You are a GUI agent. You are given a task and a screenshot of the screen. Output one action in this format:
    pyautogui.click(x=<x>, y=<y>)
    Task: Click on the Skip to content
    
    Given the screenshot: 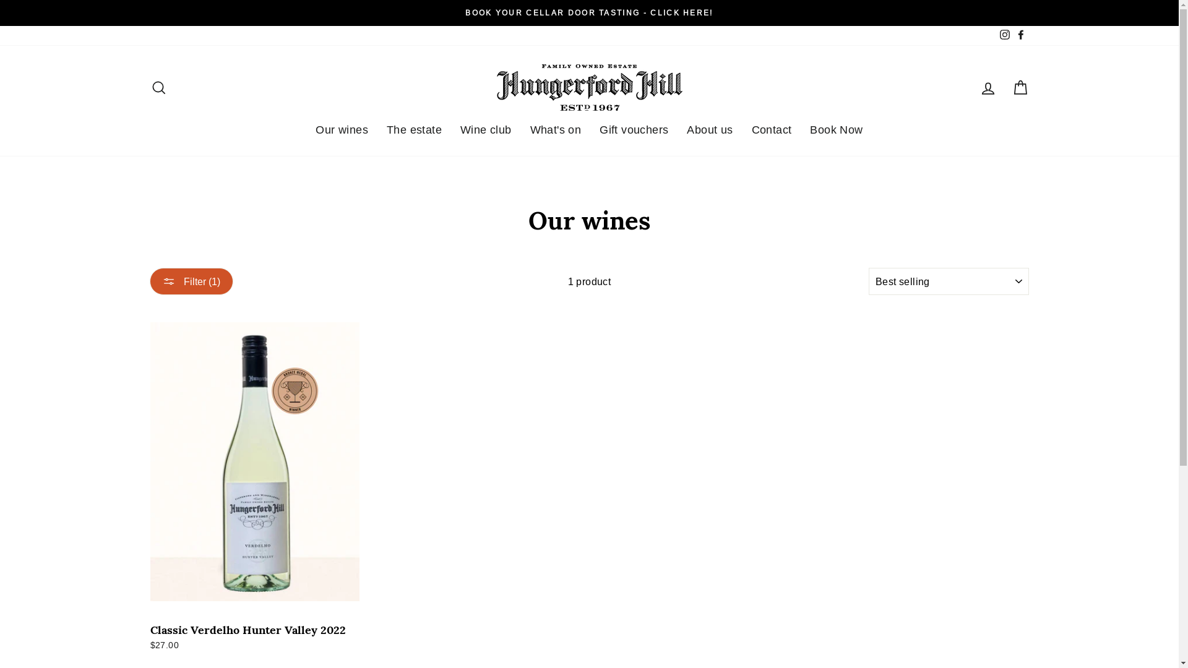 What is the action you would take?
    pyautogui.click(x=0, y=0)
    